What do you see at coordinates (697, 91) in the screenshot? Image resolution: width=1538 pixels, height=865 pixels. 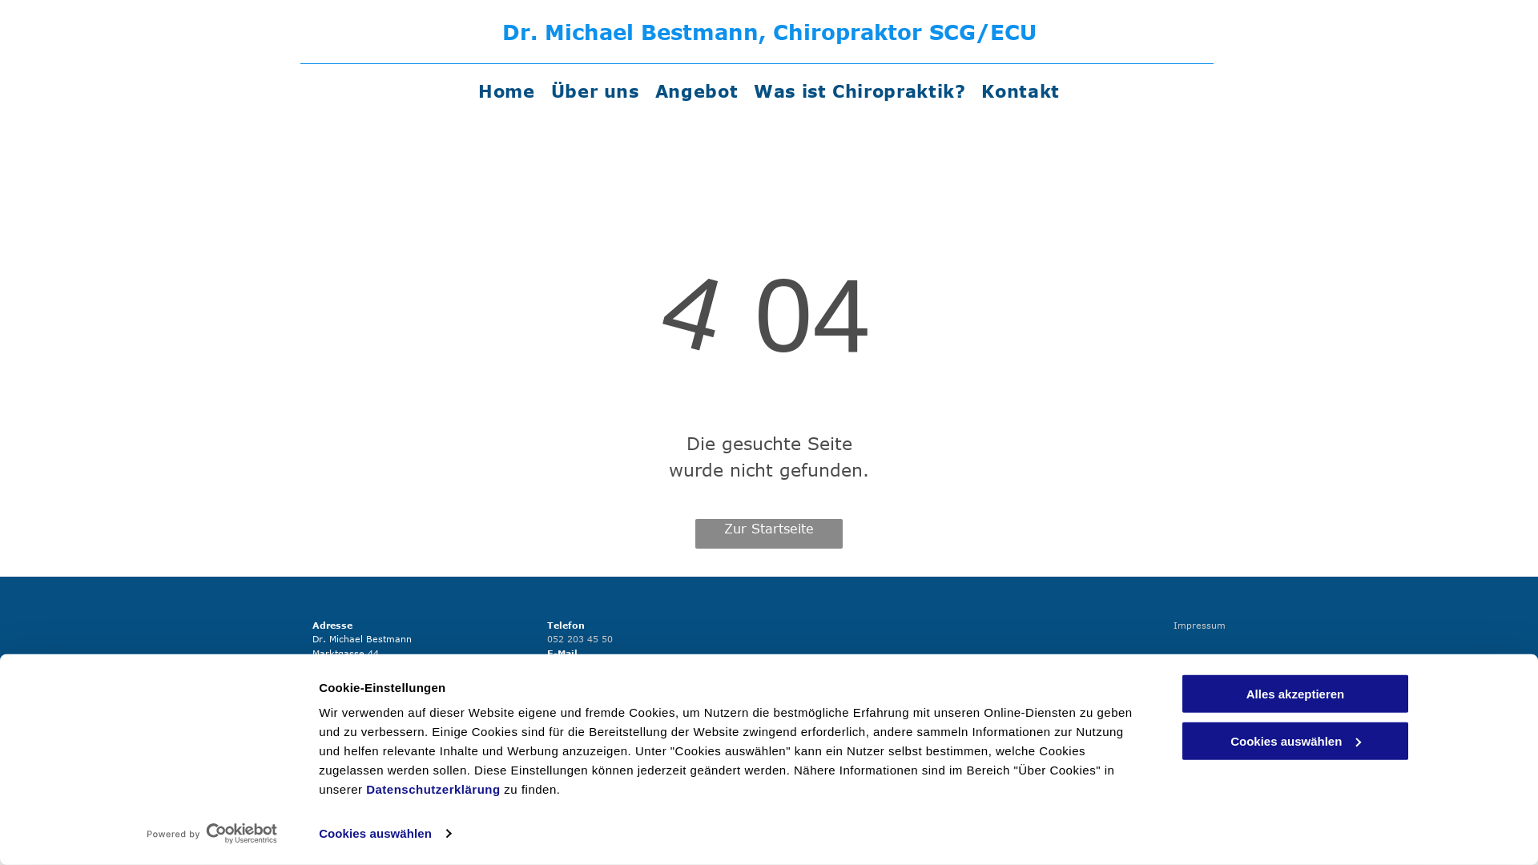 I see `Angebot` at bounding box center [697, 91].